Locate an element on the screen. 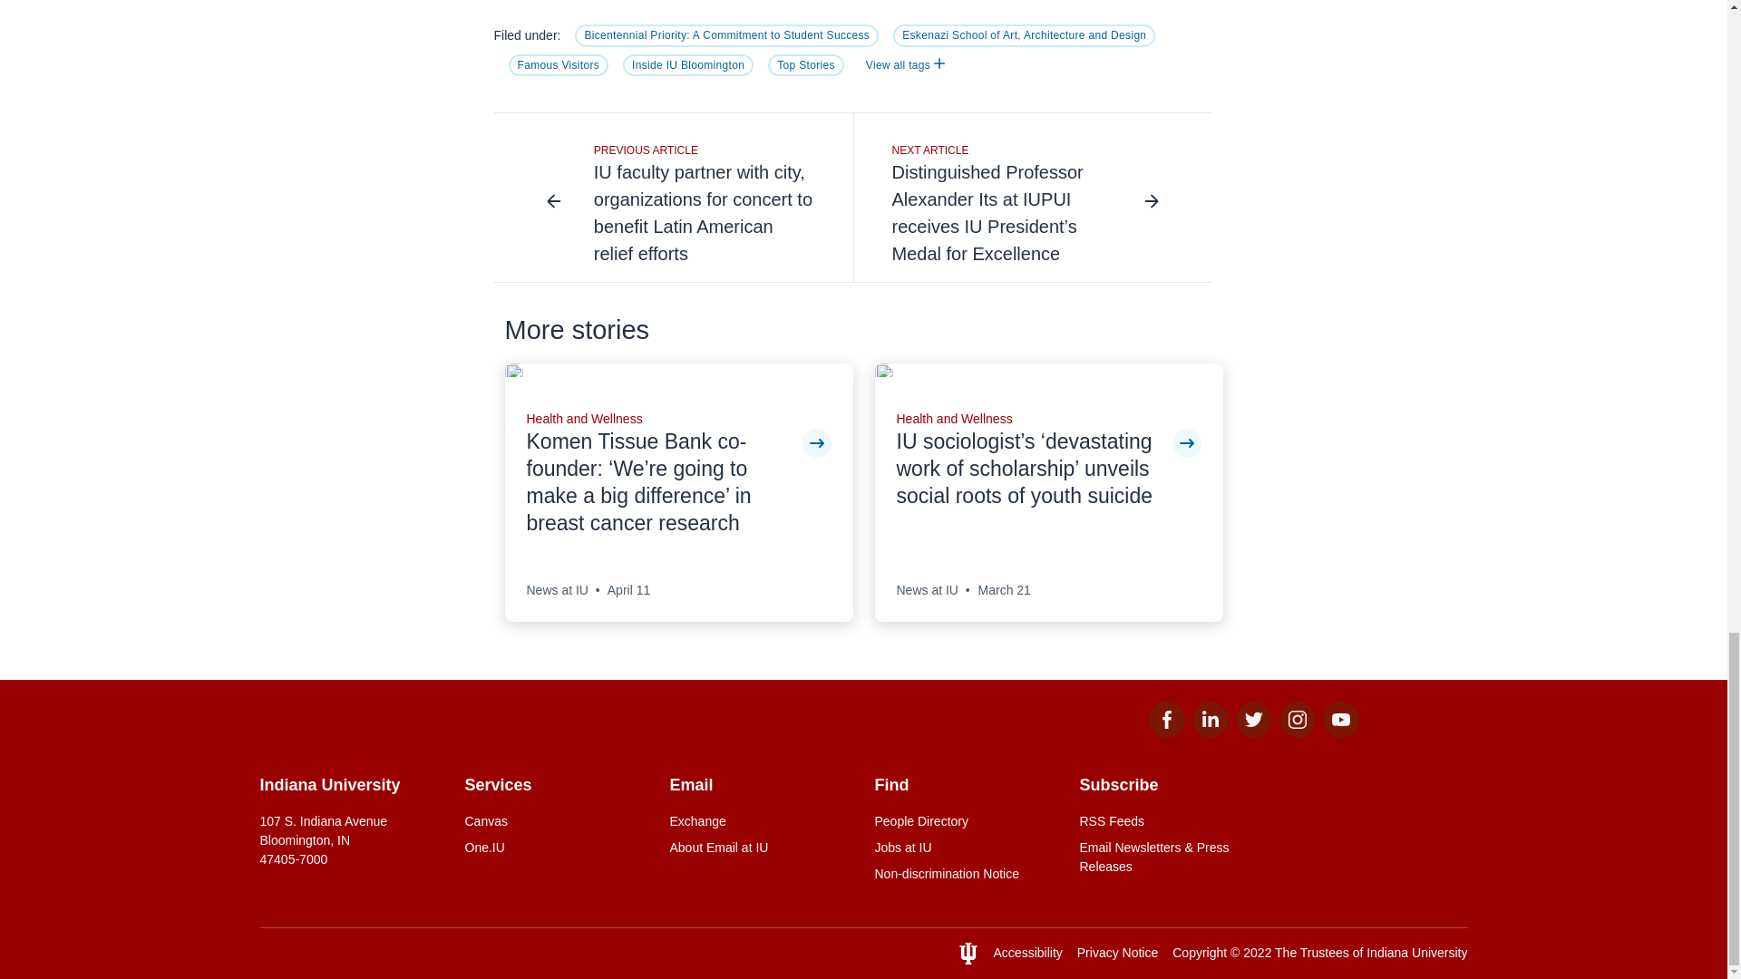  RSS Feeds is located at coordinates (1171, 821).